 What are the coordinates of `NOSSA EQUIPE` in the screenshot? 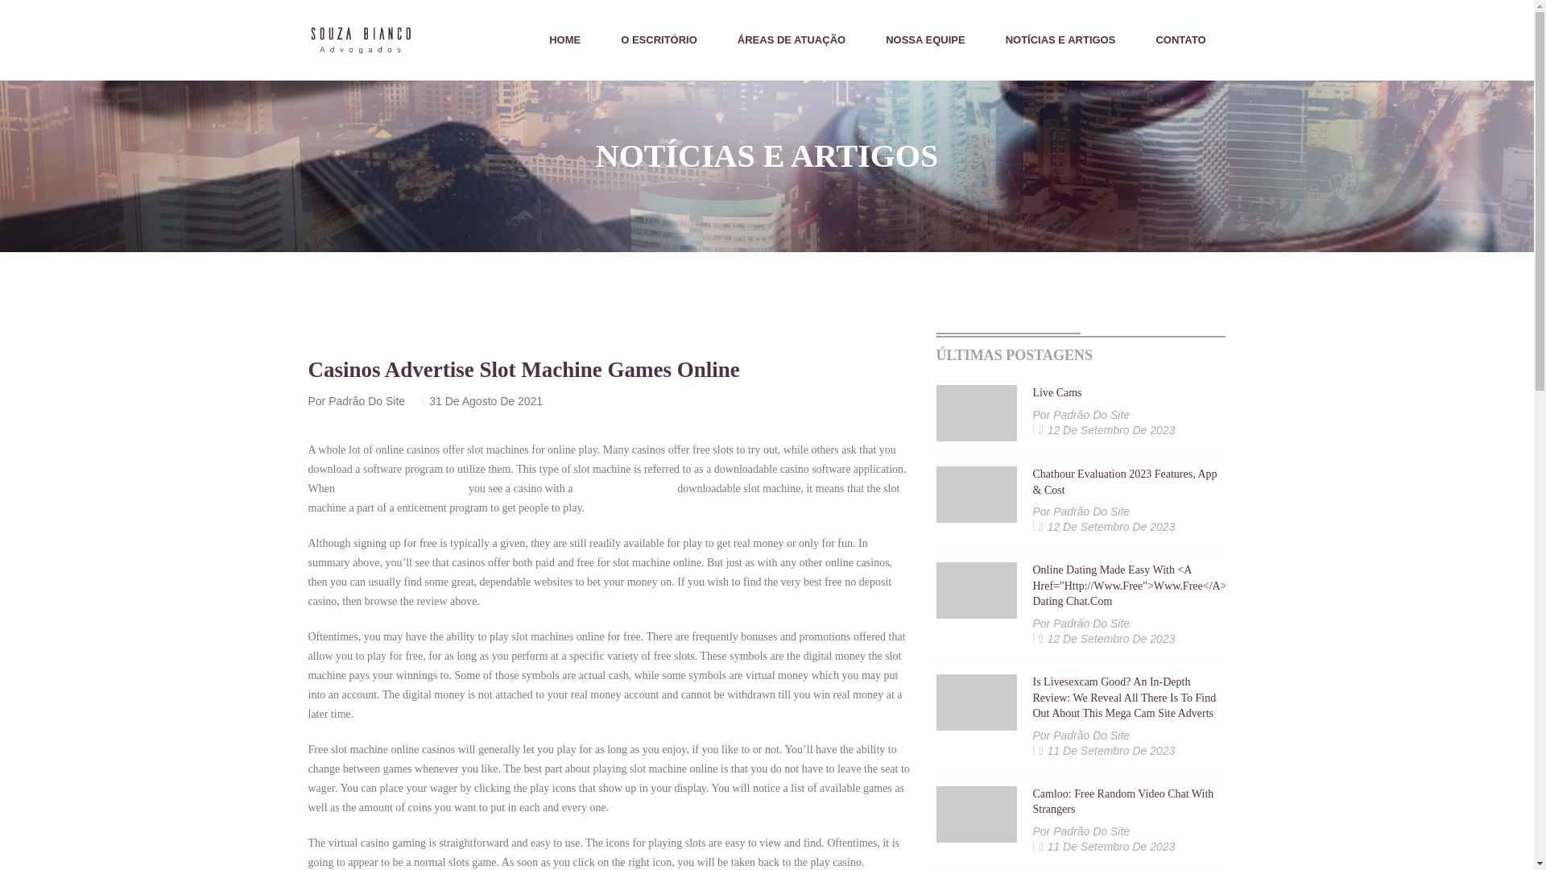 It's located at (925, 40).